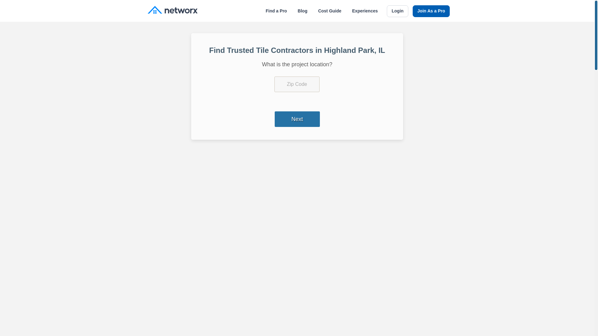 The height and width of the screenshot is (336, 598). What do you see at coordinates (397, 11) in the screenshot?
I see `Login` at bounding box center [397, 11].